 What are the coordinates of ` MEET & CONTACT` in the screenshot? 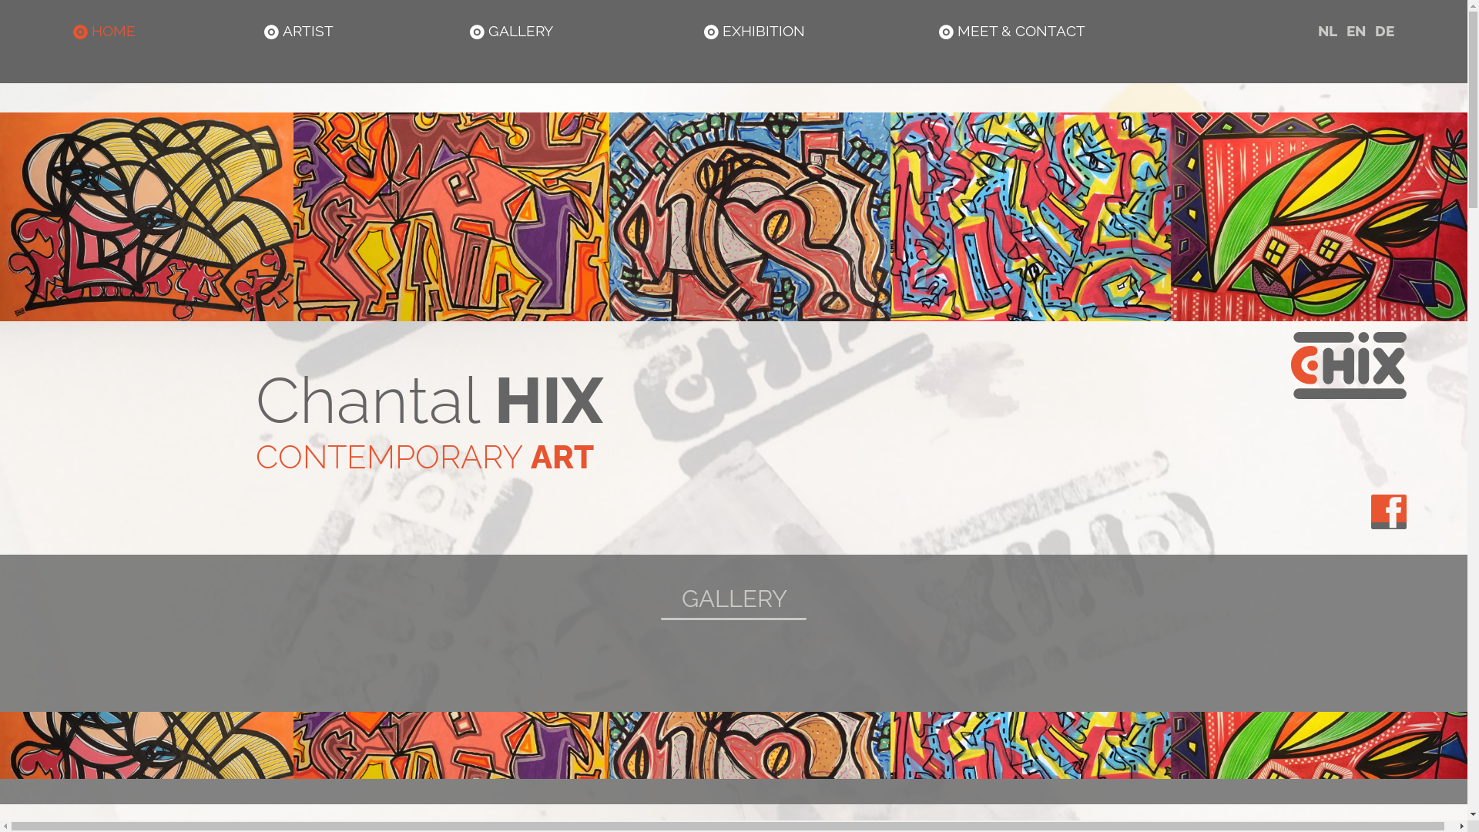 It's located at (1012, 31).